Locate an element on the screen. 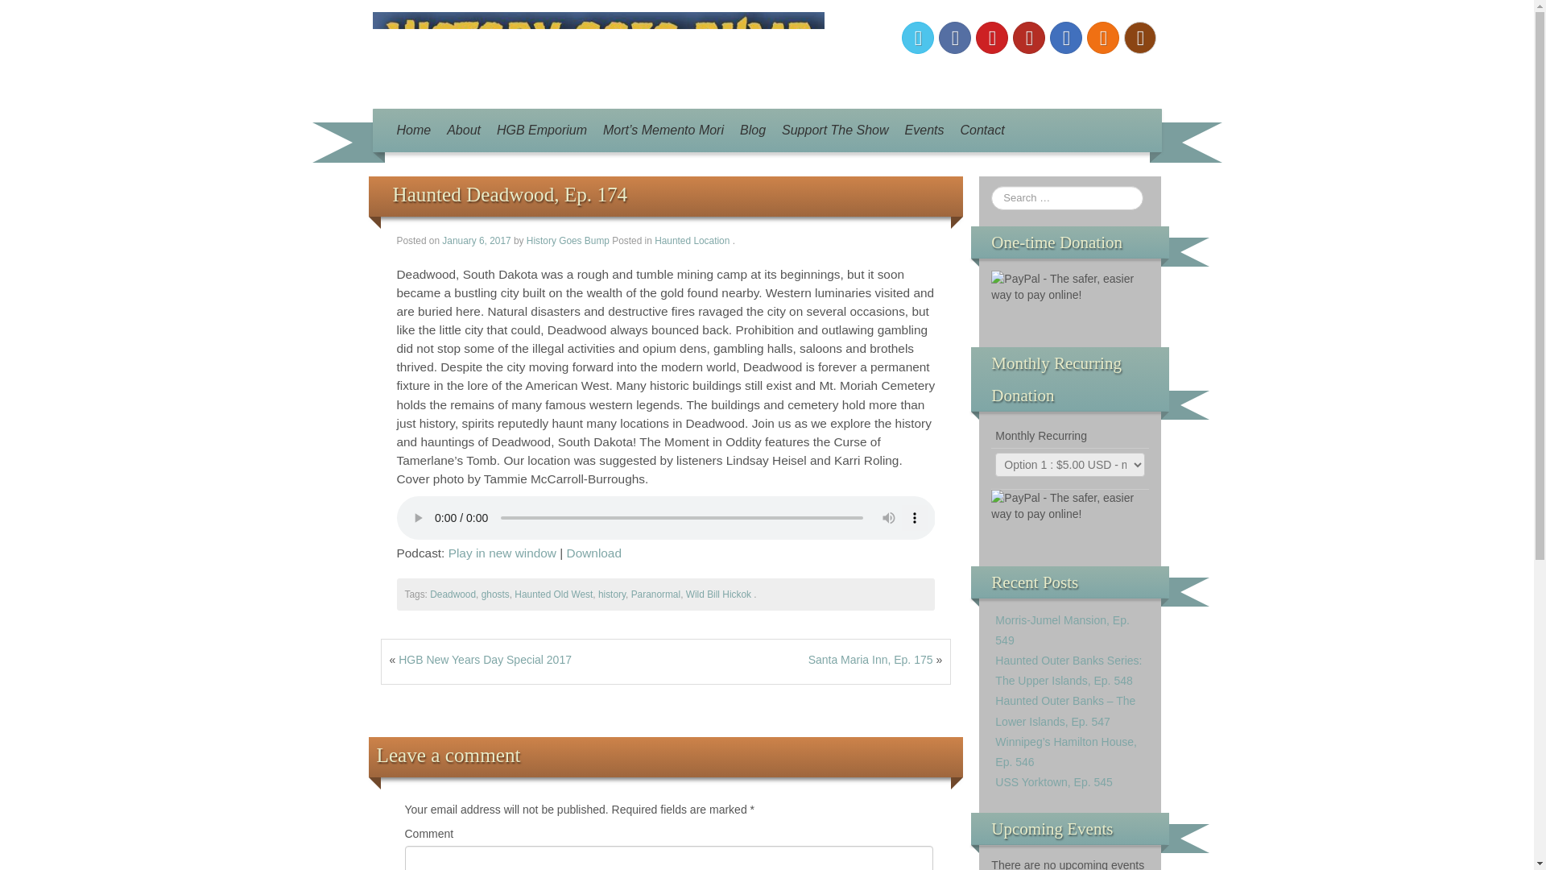 The image size is (1546, 870). Contact is located at coordinates (982, 130).